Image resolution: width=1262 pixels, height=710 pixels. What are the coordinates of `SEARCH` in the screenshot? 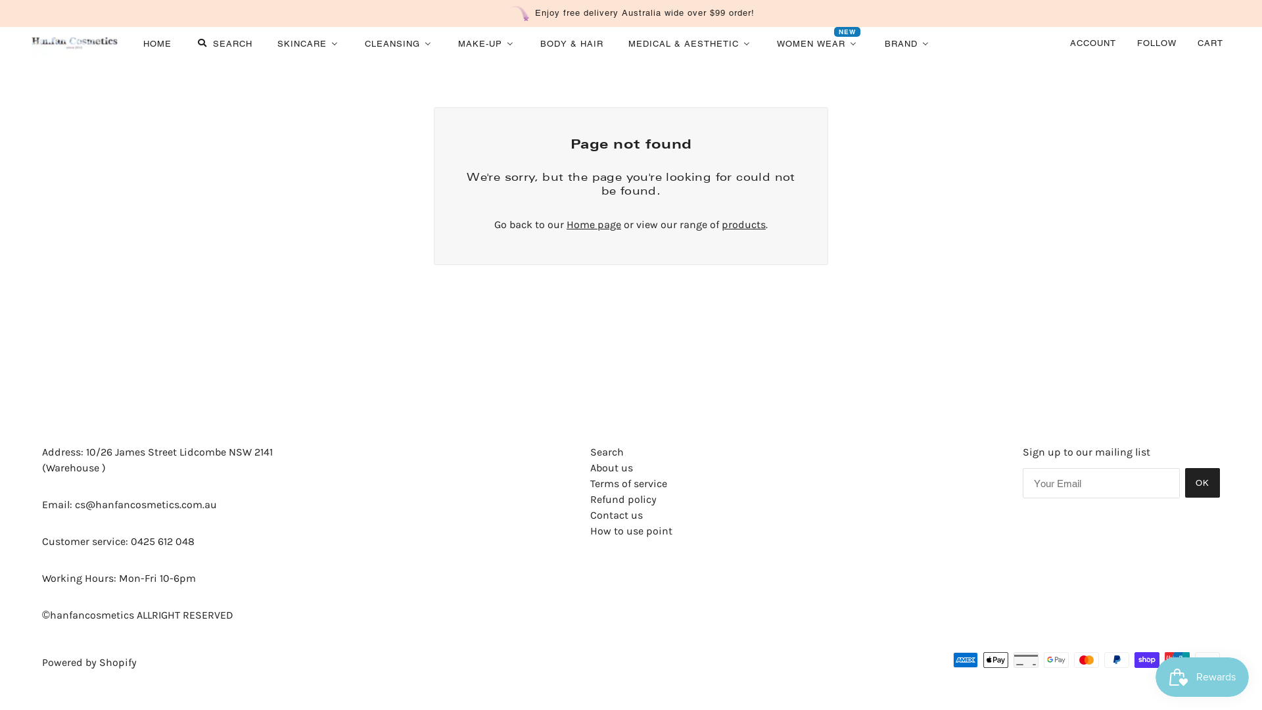 It's located at (223, 43).